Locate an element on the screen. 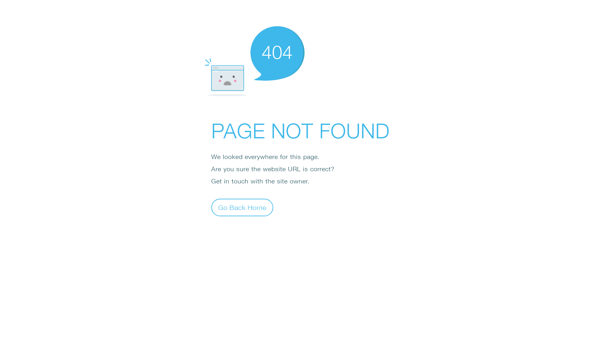  Go Back Home is located at coordinates (242, 207).